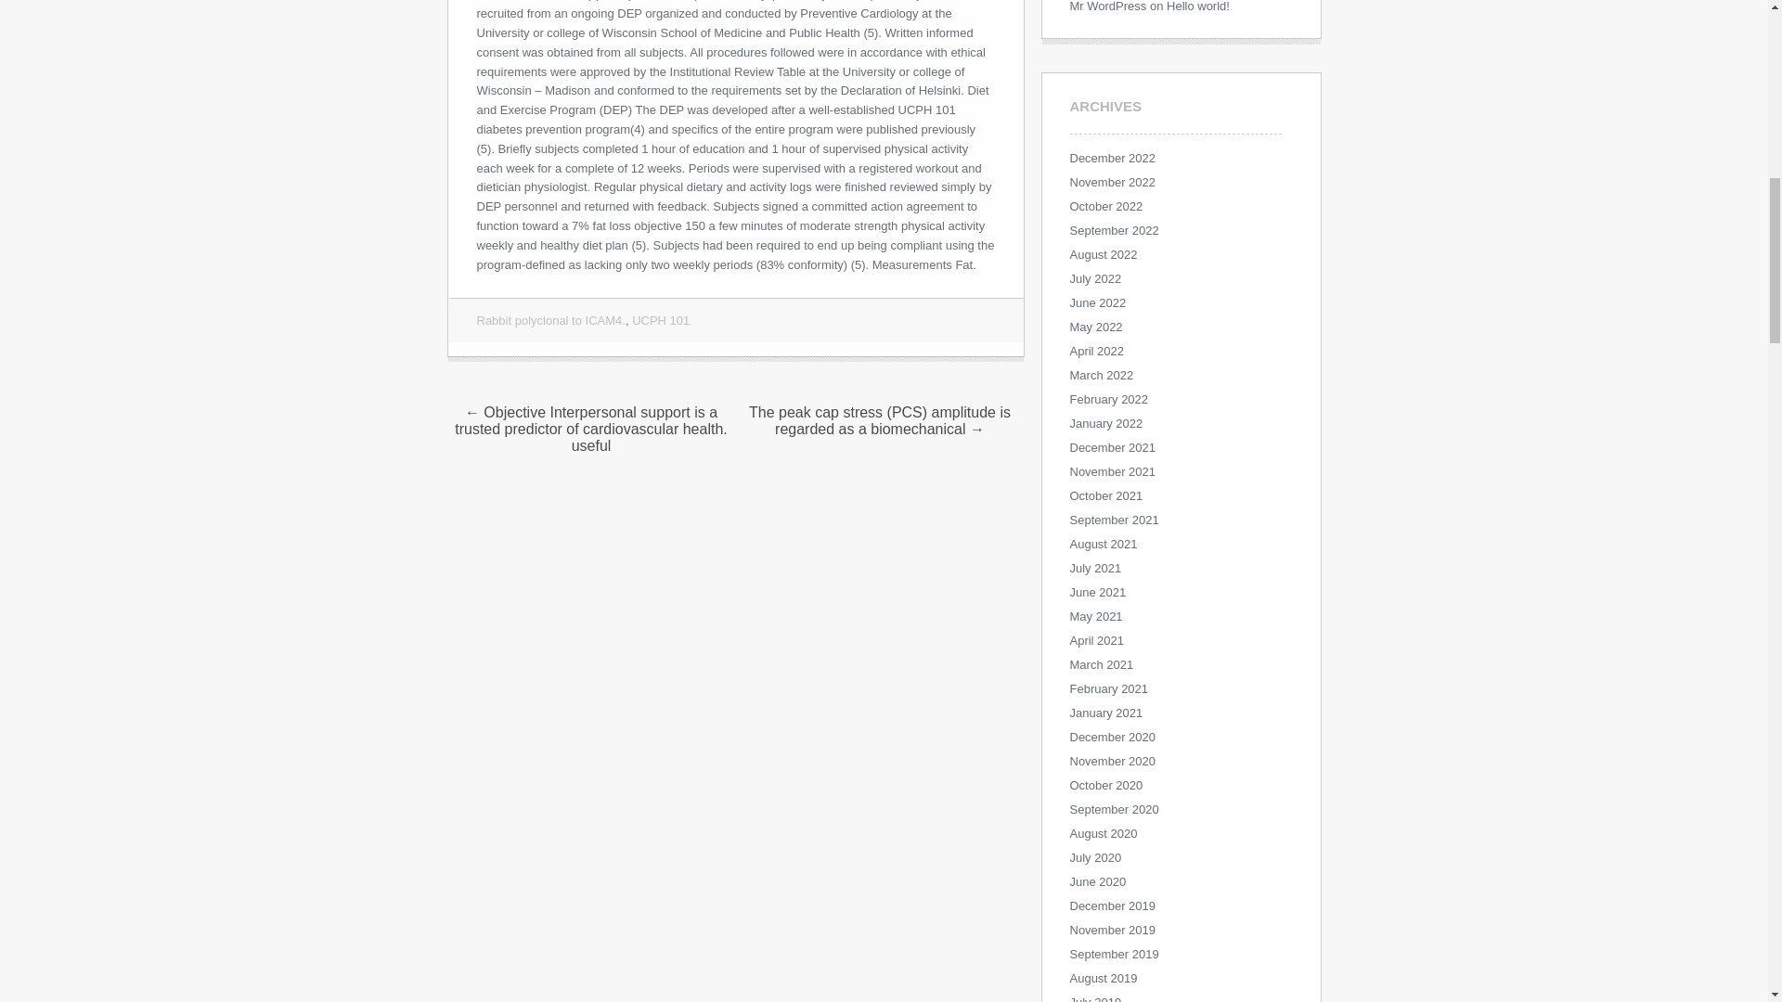 The width and height of the screenshot is (1782, 1002). I want to click on July 2022, so click(1095, 276).